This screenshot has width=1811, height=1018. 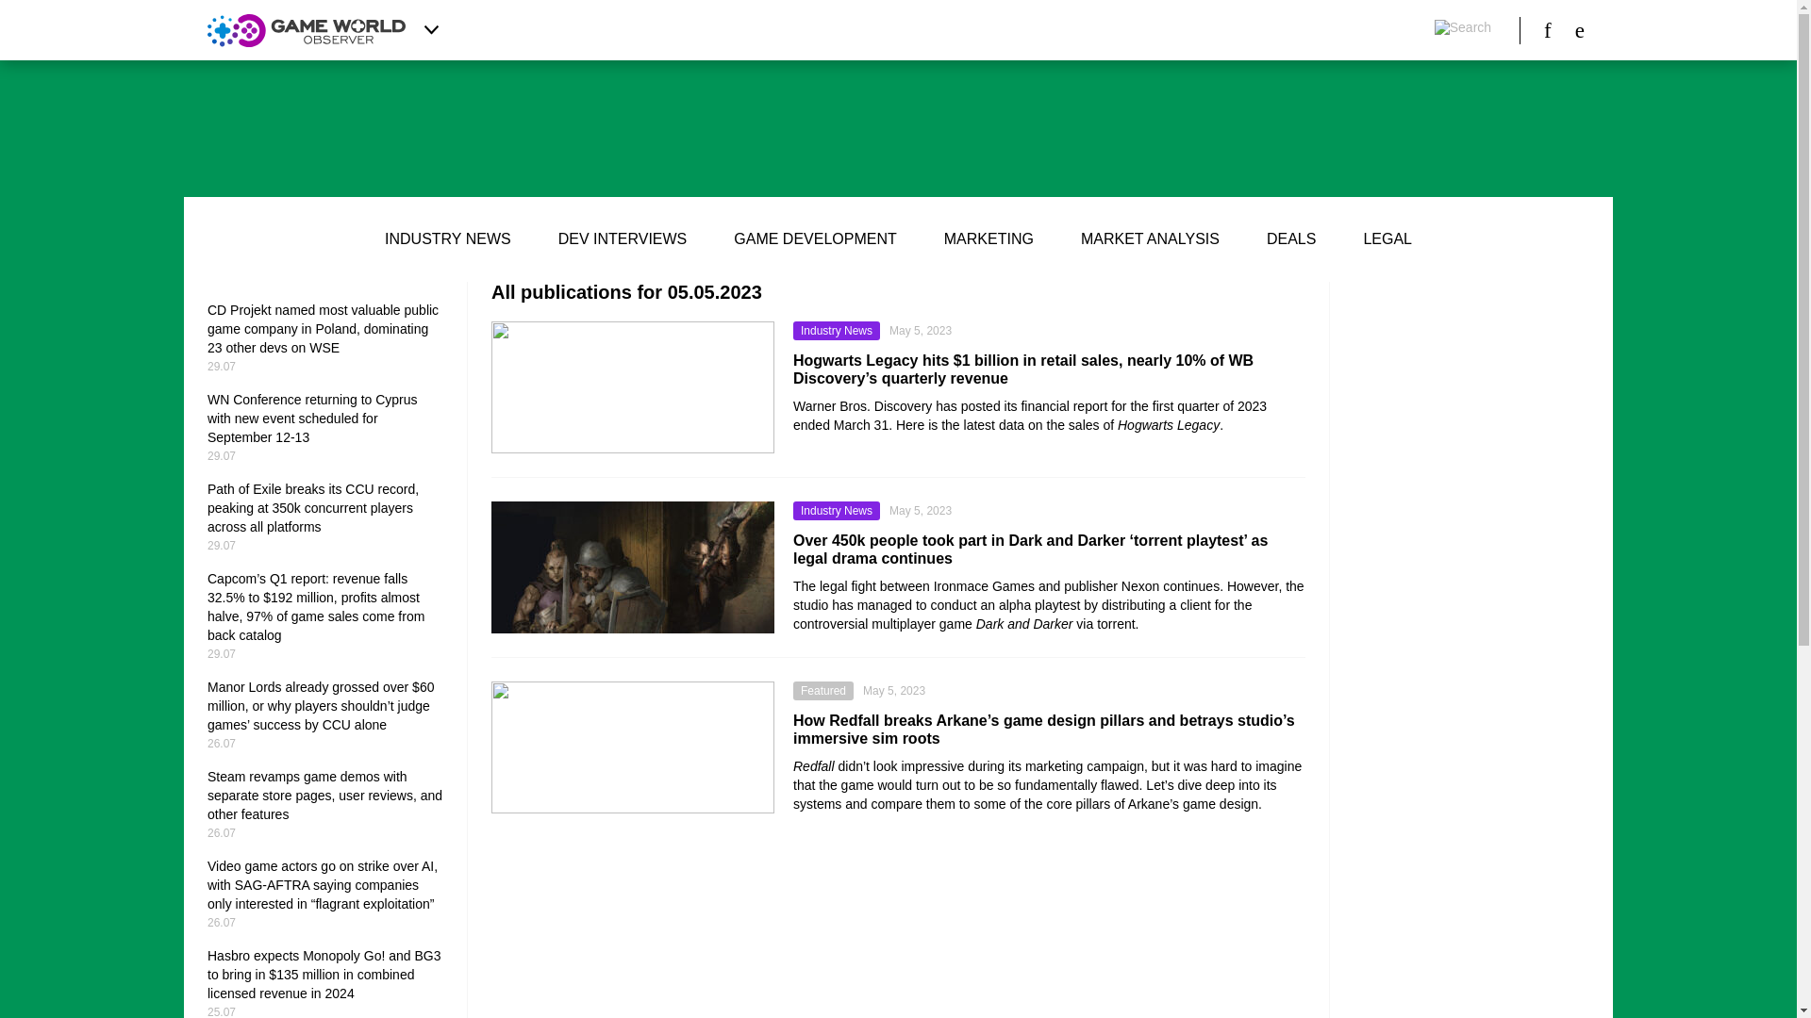 I want to click on LEGAL, so click(x=1387, y=239).